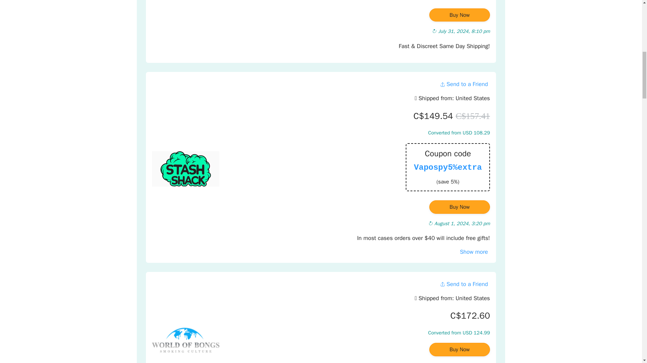 The height and width of the screenshot is (363, 647). I want to click on Send to a Friend, so click(464, 284).